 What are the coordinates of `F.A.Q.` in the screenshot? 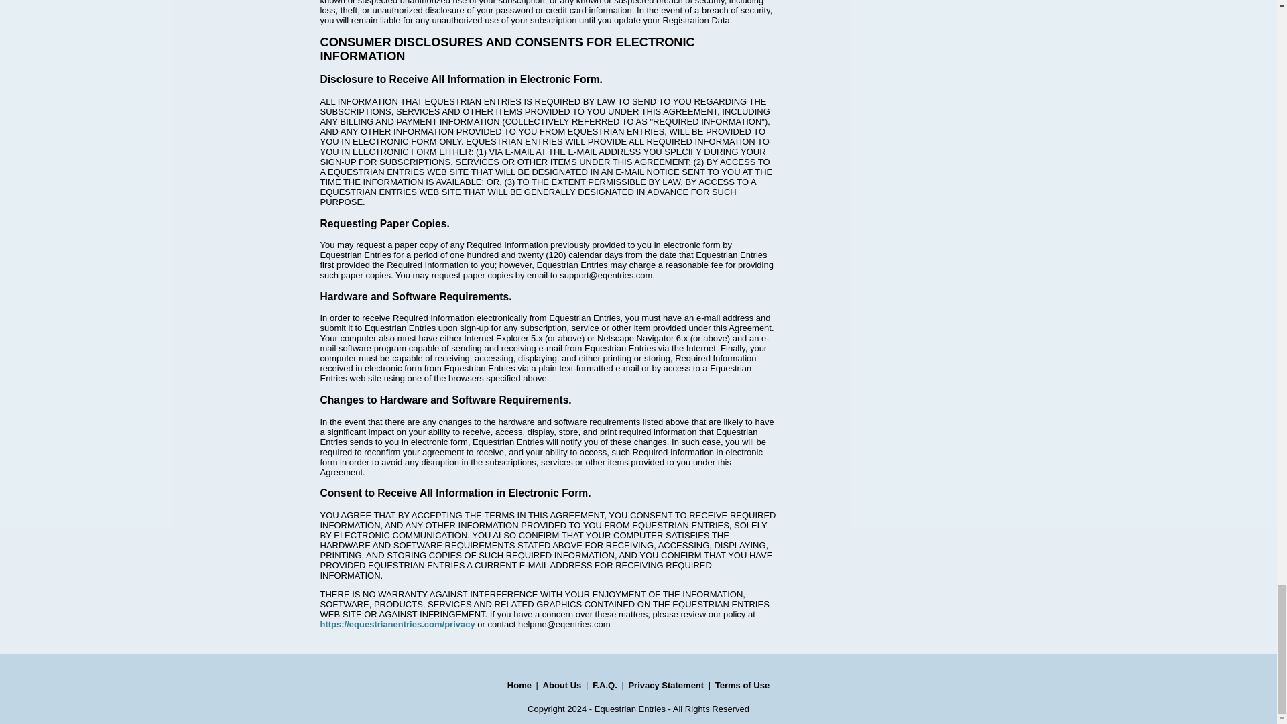 It's located at (605, 685).